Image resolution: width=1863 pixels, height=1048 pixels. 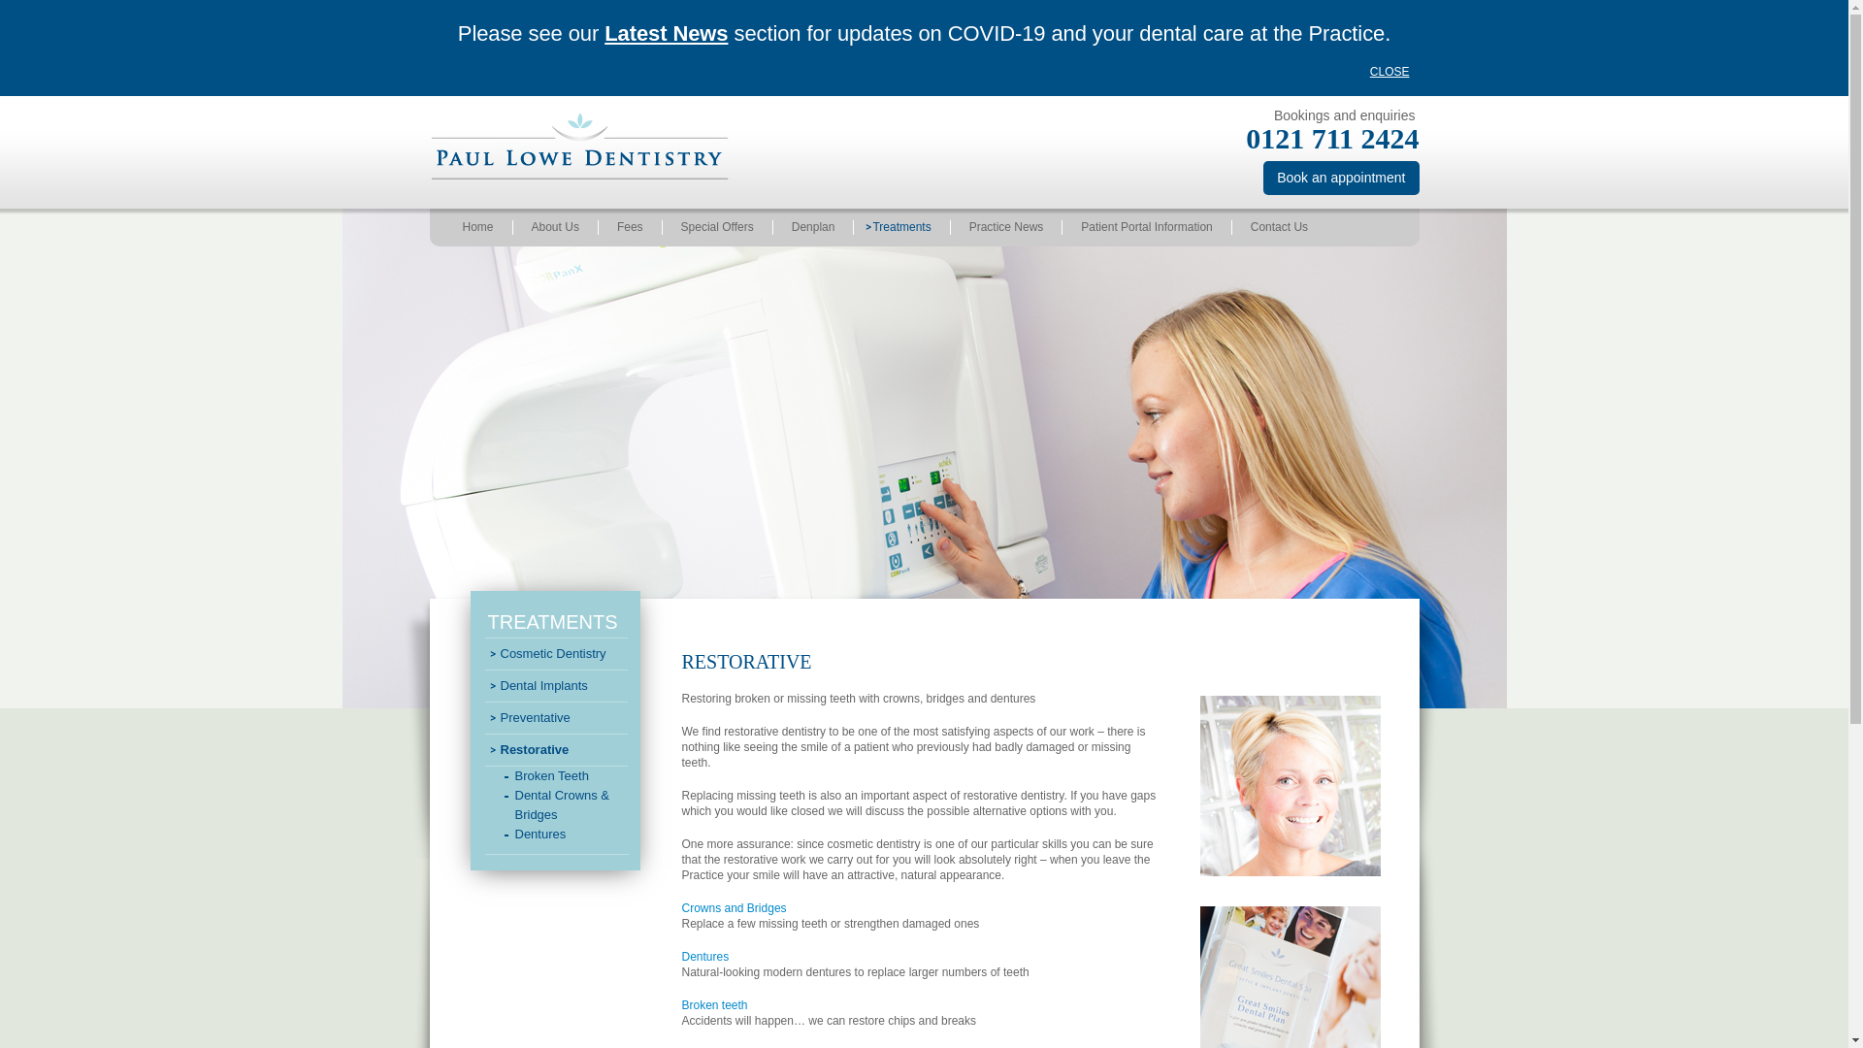 What do you see at coordinates (813, 227) in the screenshot?
I see `Denplan` at bounding box center [813, 227].